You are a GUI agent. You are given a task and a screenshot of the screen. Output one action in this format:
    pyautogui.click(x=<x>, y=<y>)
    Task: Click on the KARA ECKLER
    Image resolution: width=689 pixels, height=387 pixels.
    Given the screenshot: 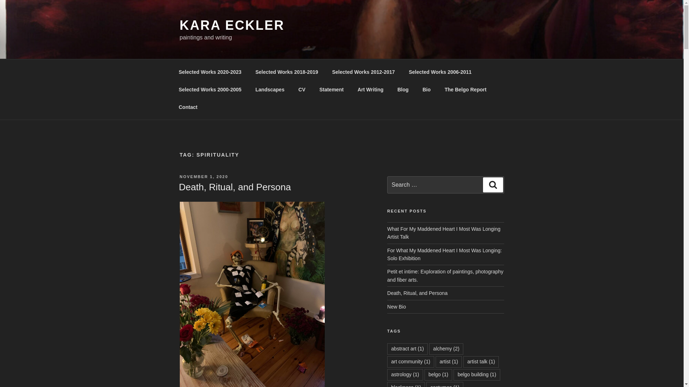 What is the action you would take?
    pyautogui.click(x=231, y=25)
    